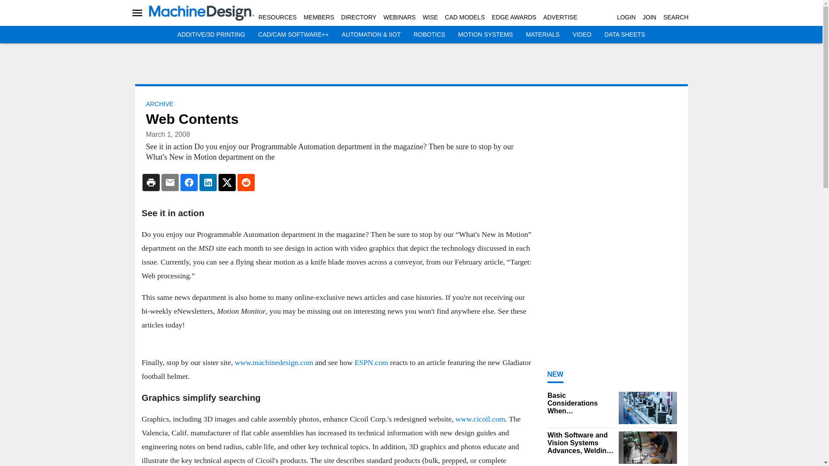  Describe the element at coordinates (582, 35) in the screenshot. I see `VIDEO` at that location.